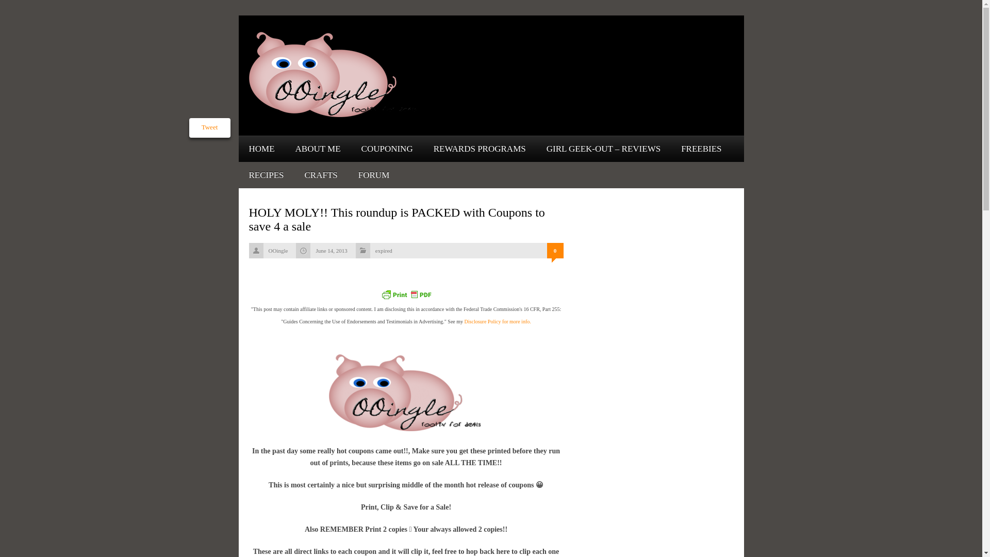  Describe the element at coordinates (387, 149) in the screenshot. I see `COUPONING` at that location.